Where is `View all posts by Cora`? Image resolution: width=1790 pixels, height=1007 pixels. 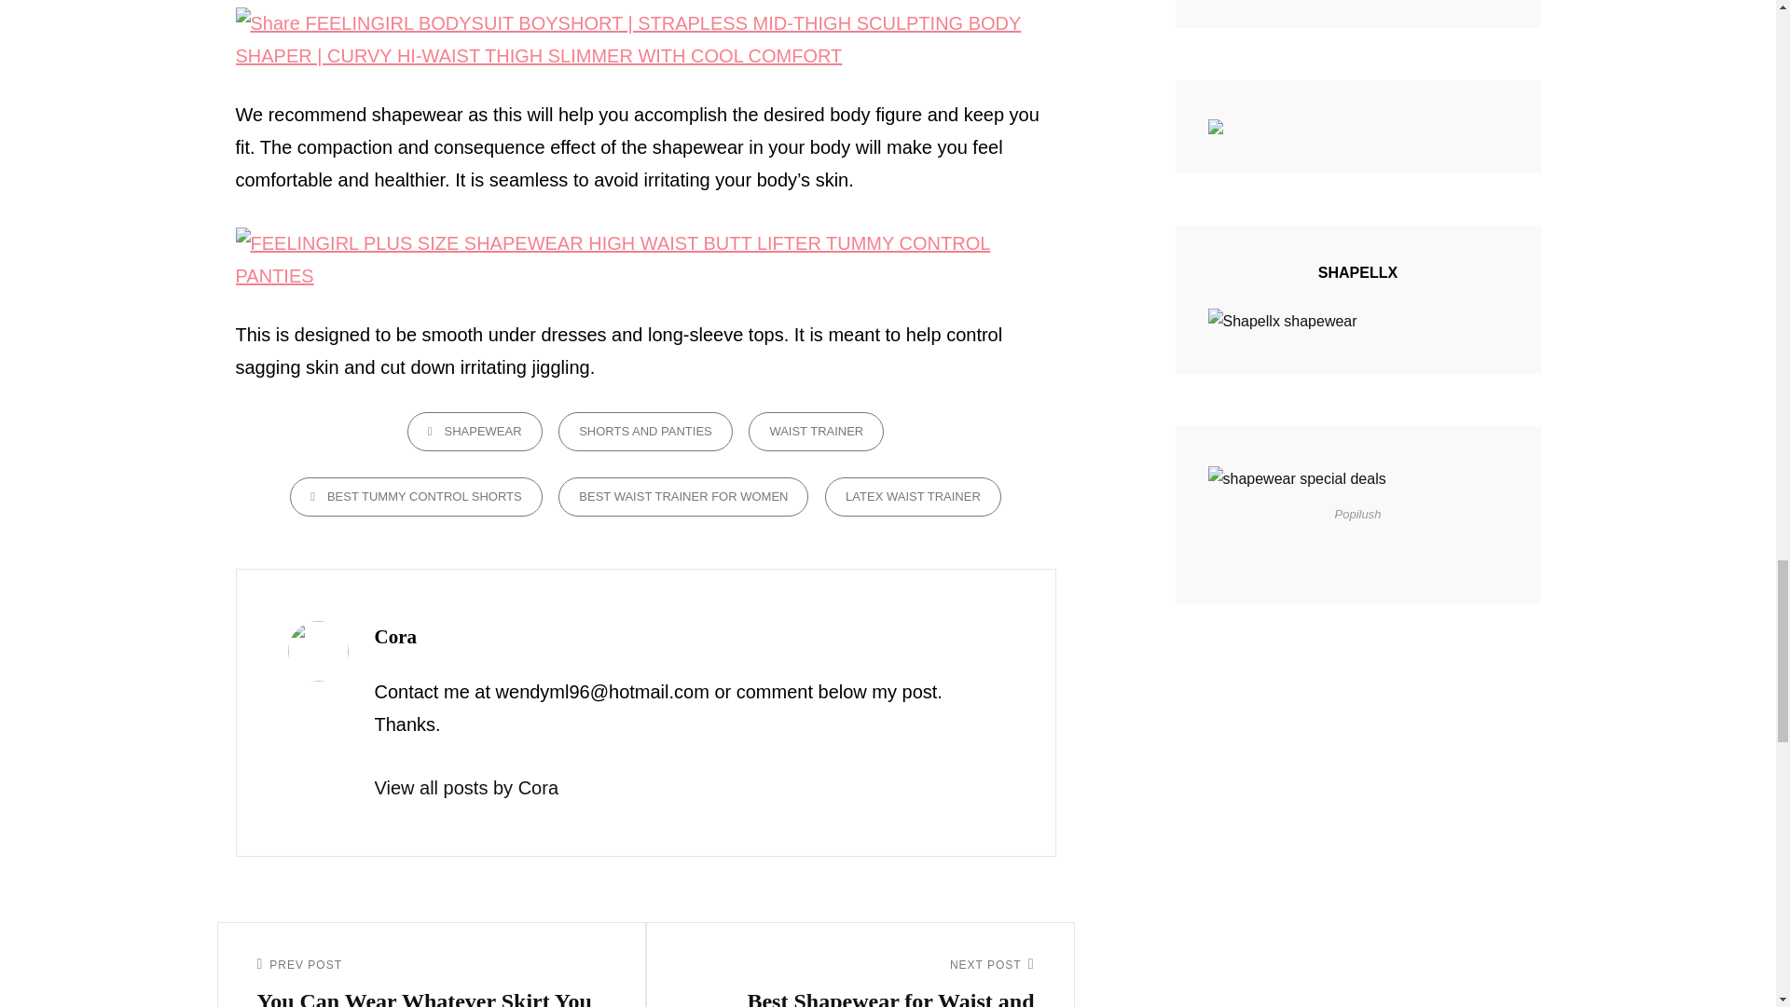 View all posts by Cora is located at coordinates (816, 431).